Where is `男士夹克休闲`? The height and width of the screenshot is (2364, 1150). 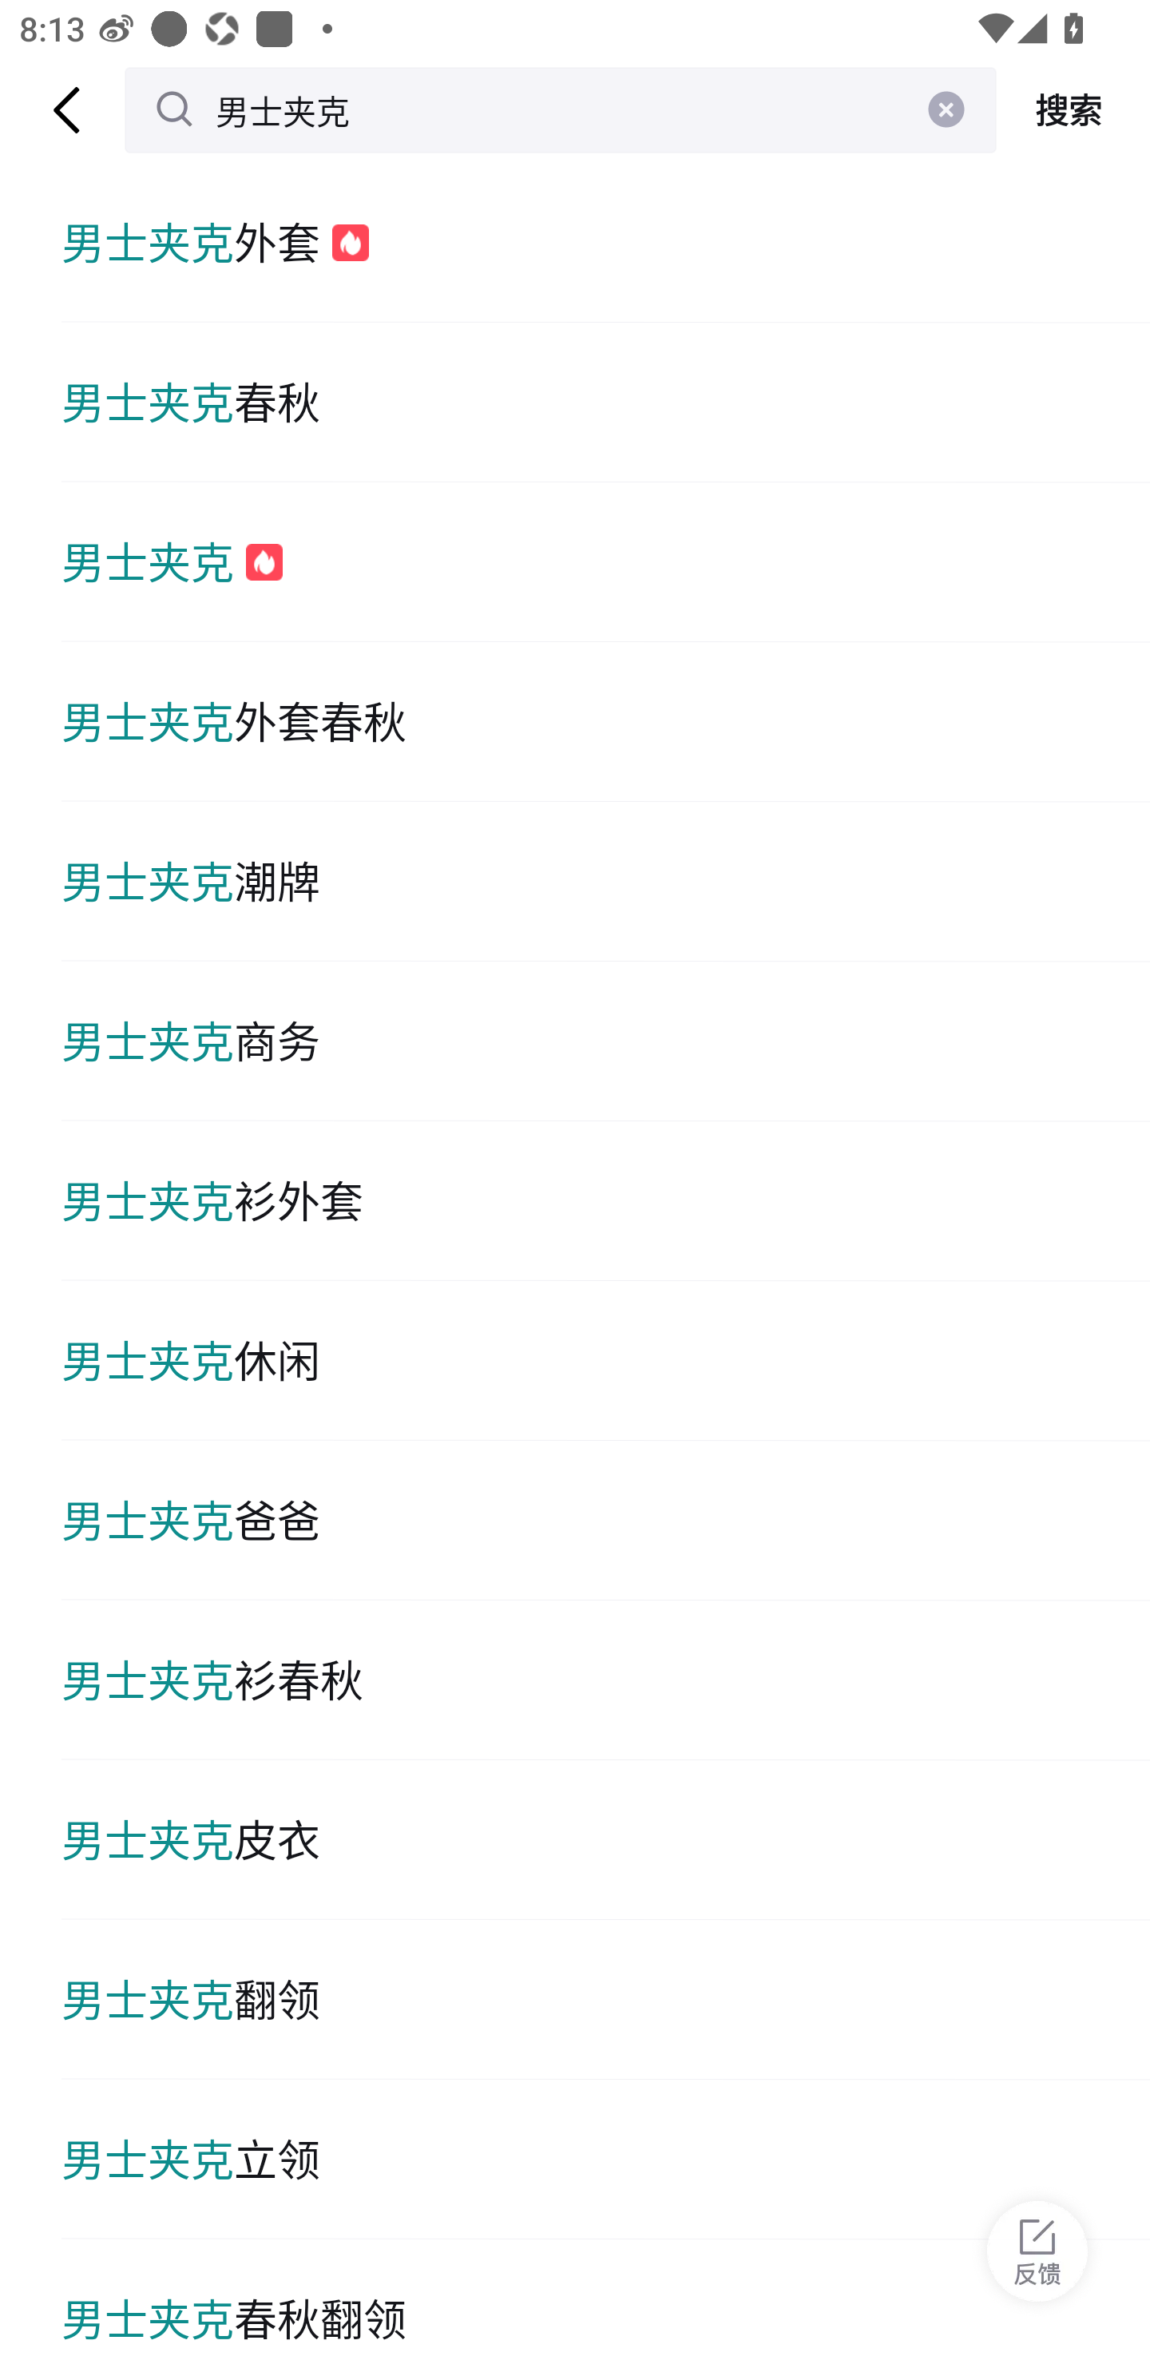
男士夹克休闲 is located at coordinates (605, 1360).